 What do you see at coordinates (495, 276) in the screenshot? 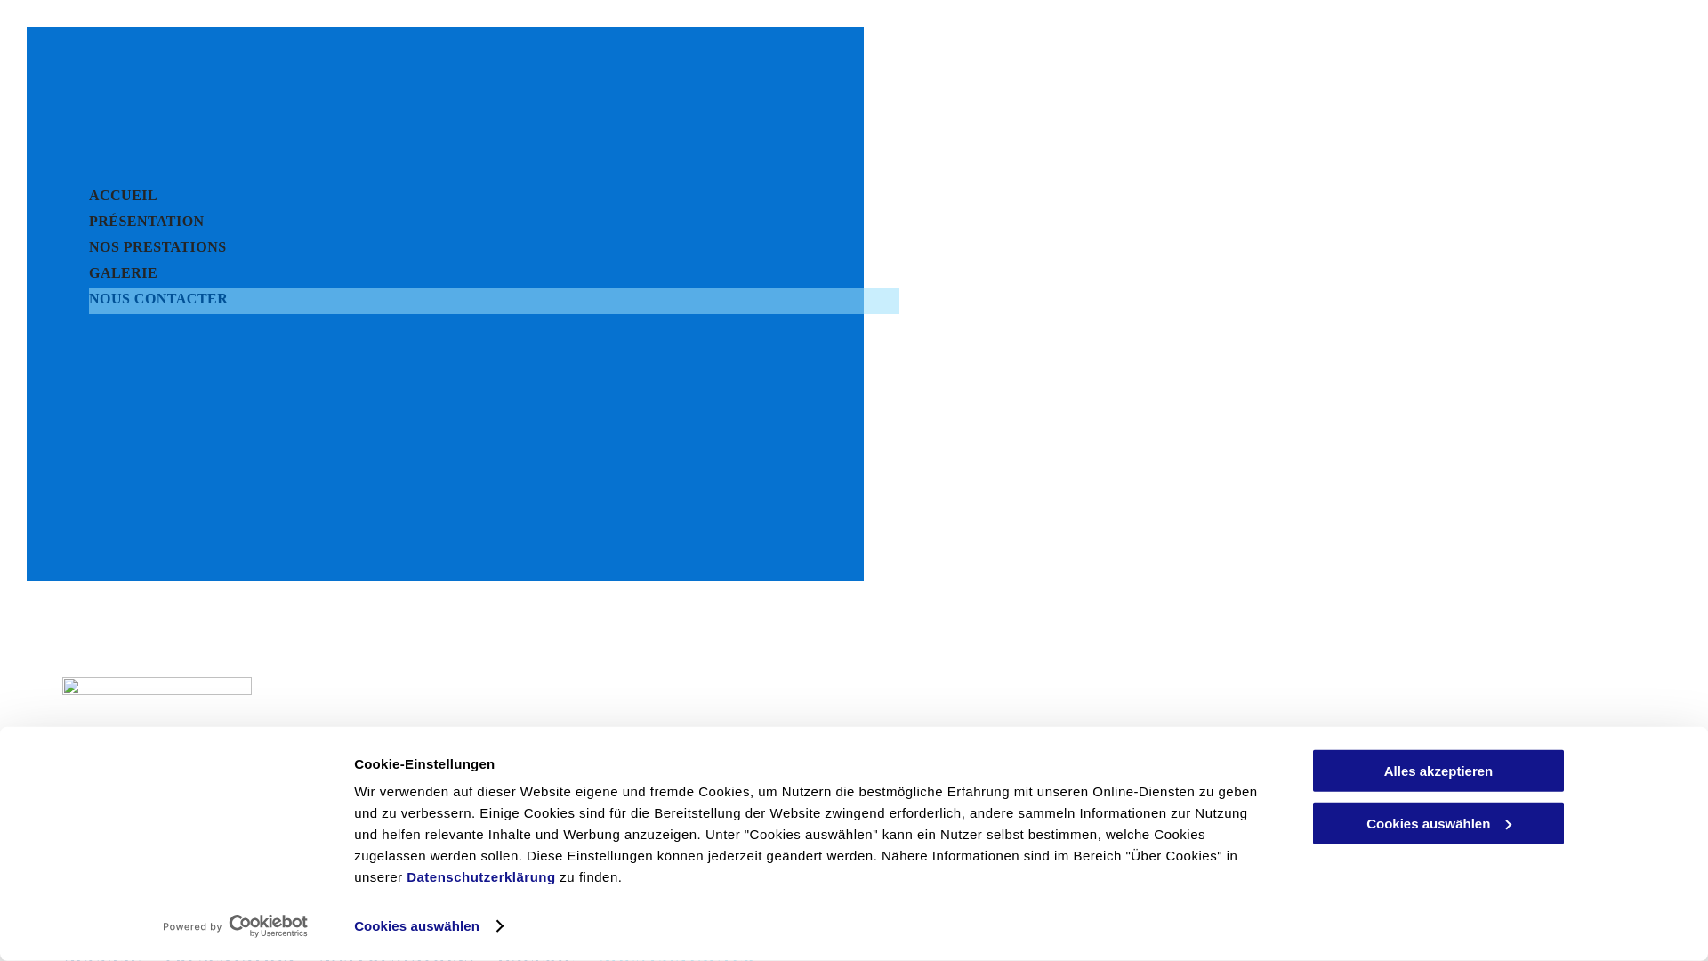
I see `GALERIE` at bounding box center [495, 276].